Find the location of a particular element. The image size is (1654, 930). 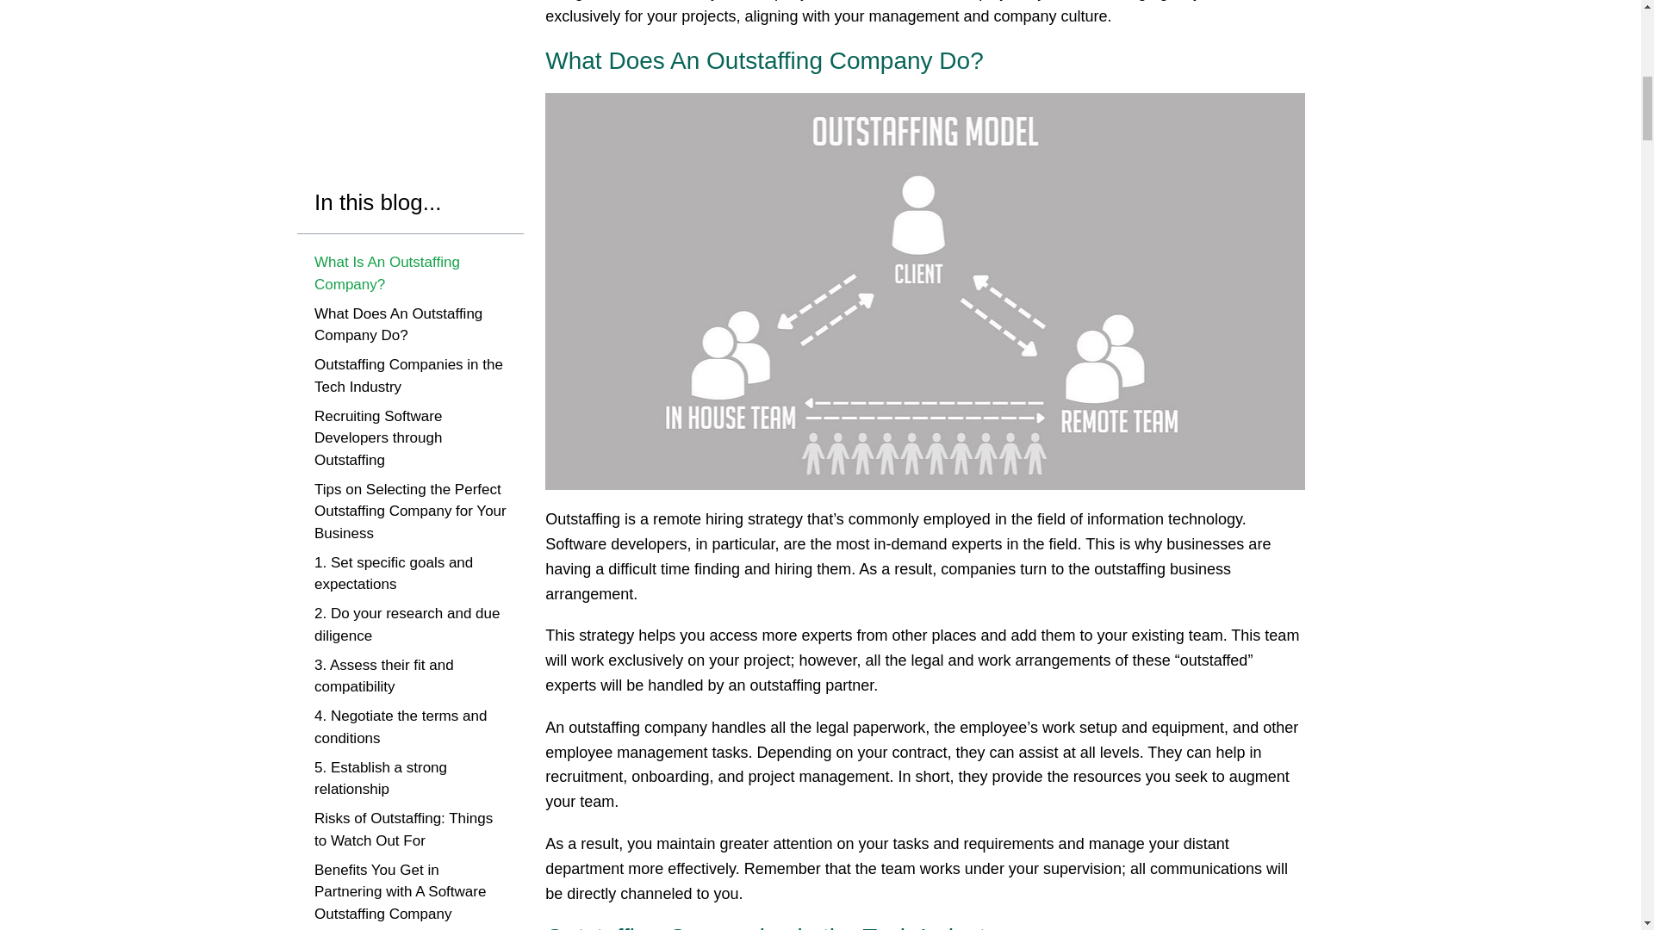

No hidden costs is located at coordinates (367, 14).